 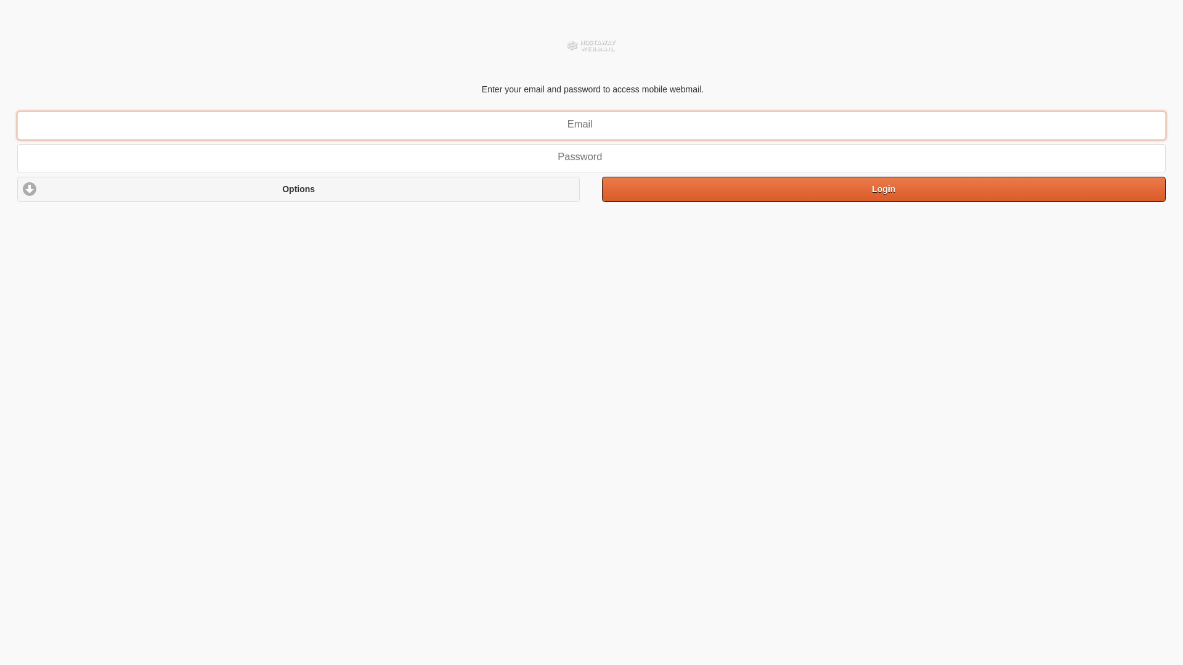 I want to click on Login, so click(x=884, y=189).